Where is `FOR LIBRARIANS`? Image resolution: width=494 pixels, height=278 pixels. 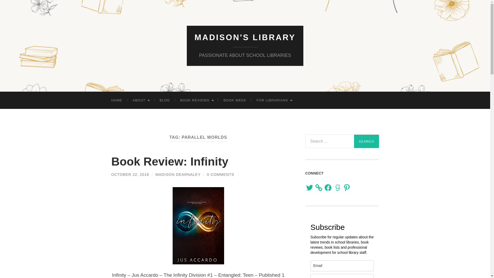
FOR LIBRARIANS is located at coordinates (274, 100).